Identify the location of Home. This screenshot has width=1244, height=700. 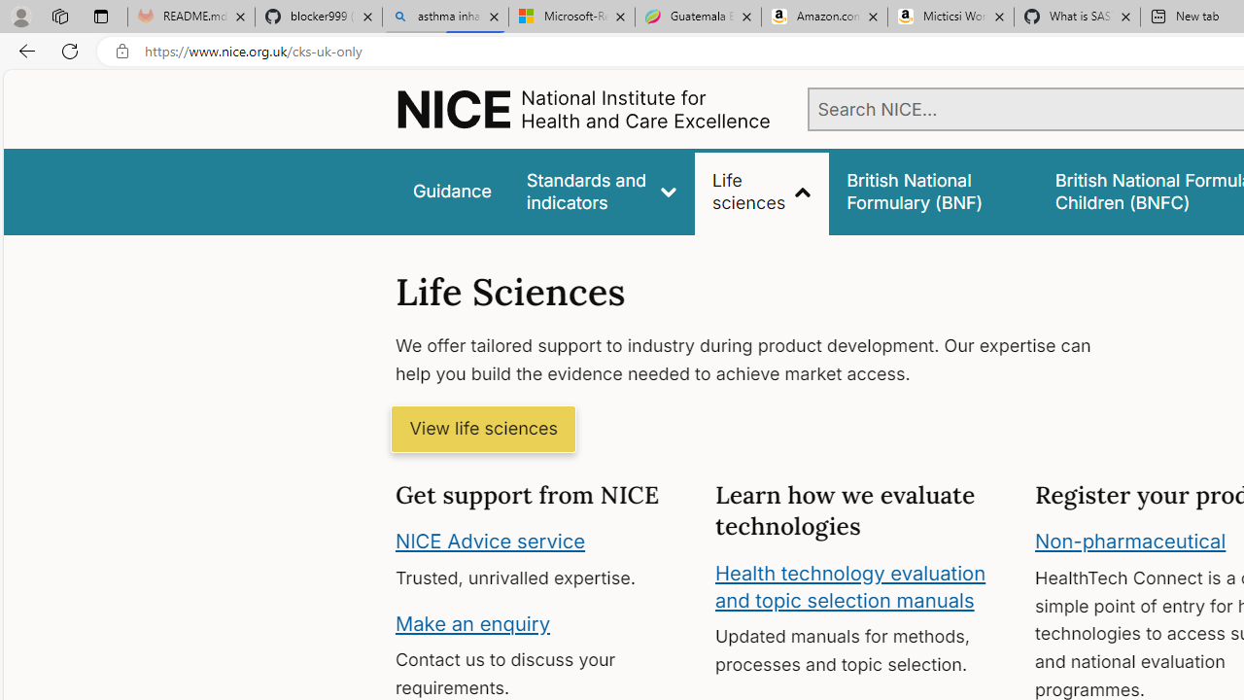
(583, 109).